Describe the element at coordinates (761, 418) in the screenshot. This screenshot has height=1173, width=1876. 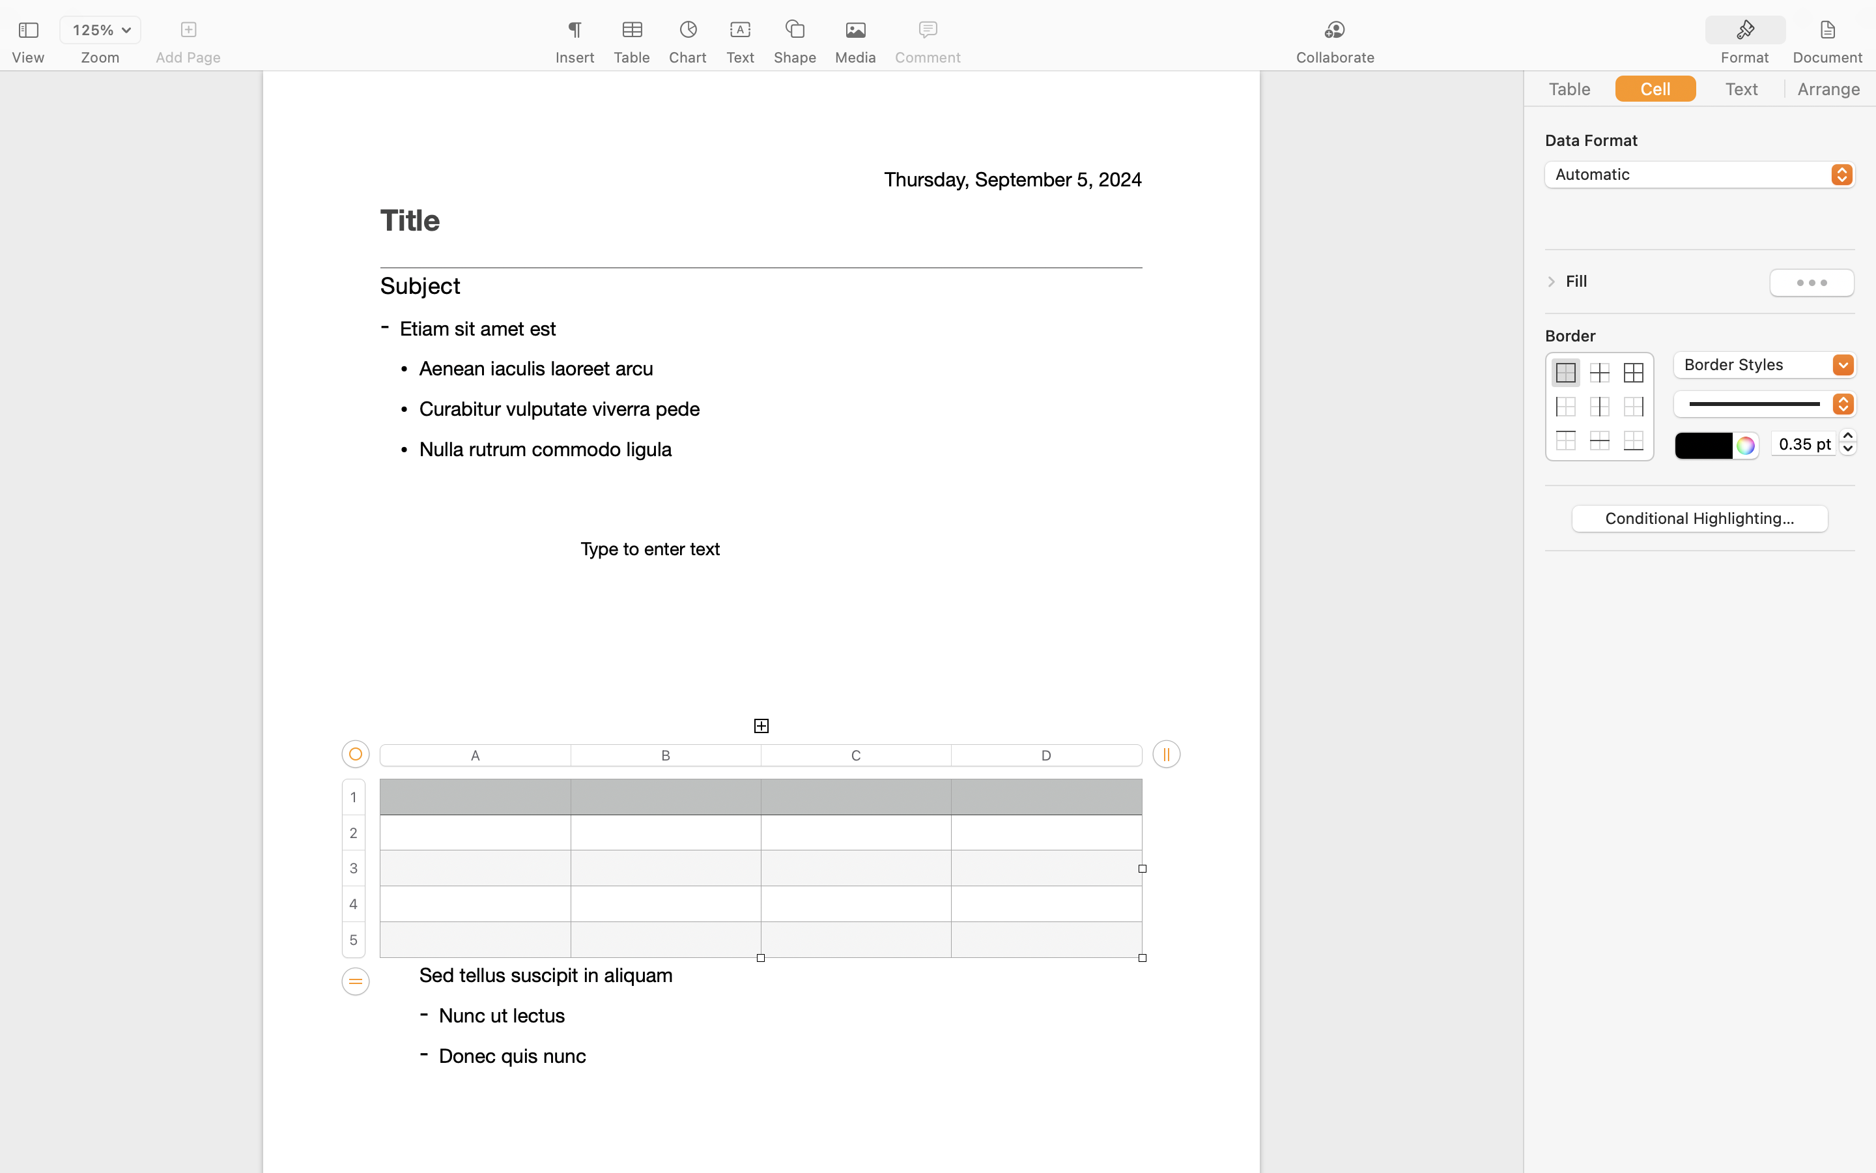
I see `Learn More` at that location.